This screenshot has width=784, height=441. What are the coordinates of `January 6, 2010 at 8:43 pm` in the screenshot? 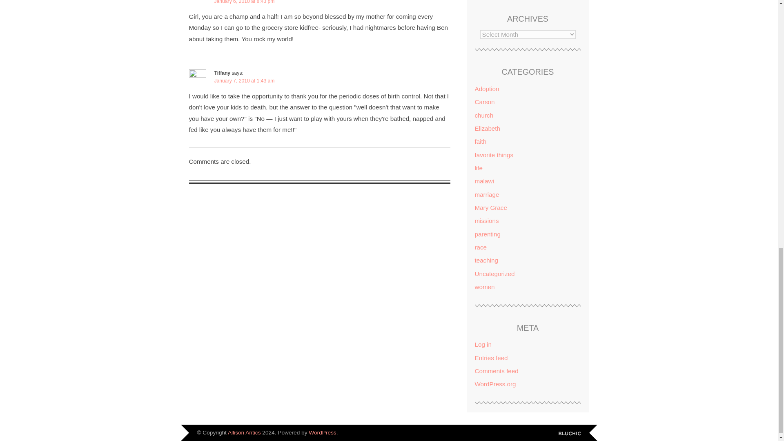 It's located at (244, 2).